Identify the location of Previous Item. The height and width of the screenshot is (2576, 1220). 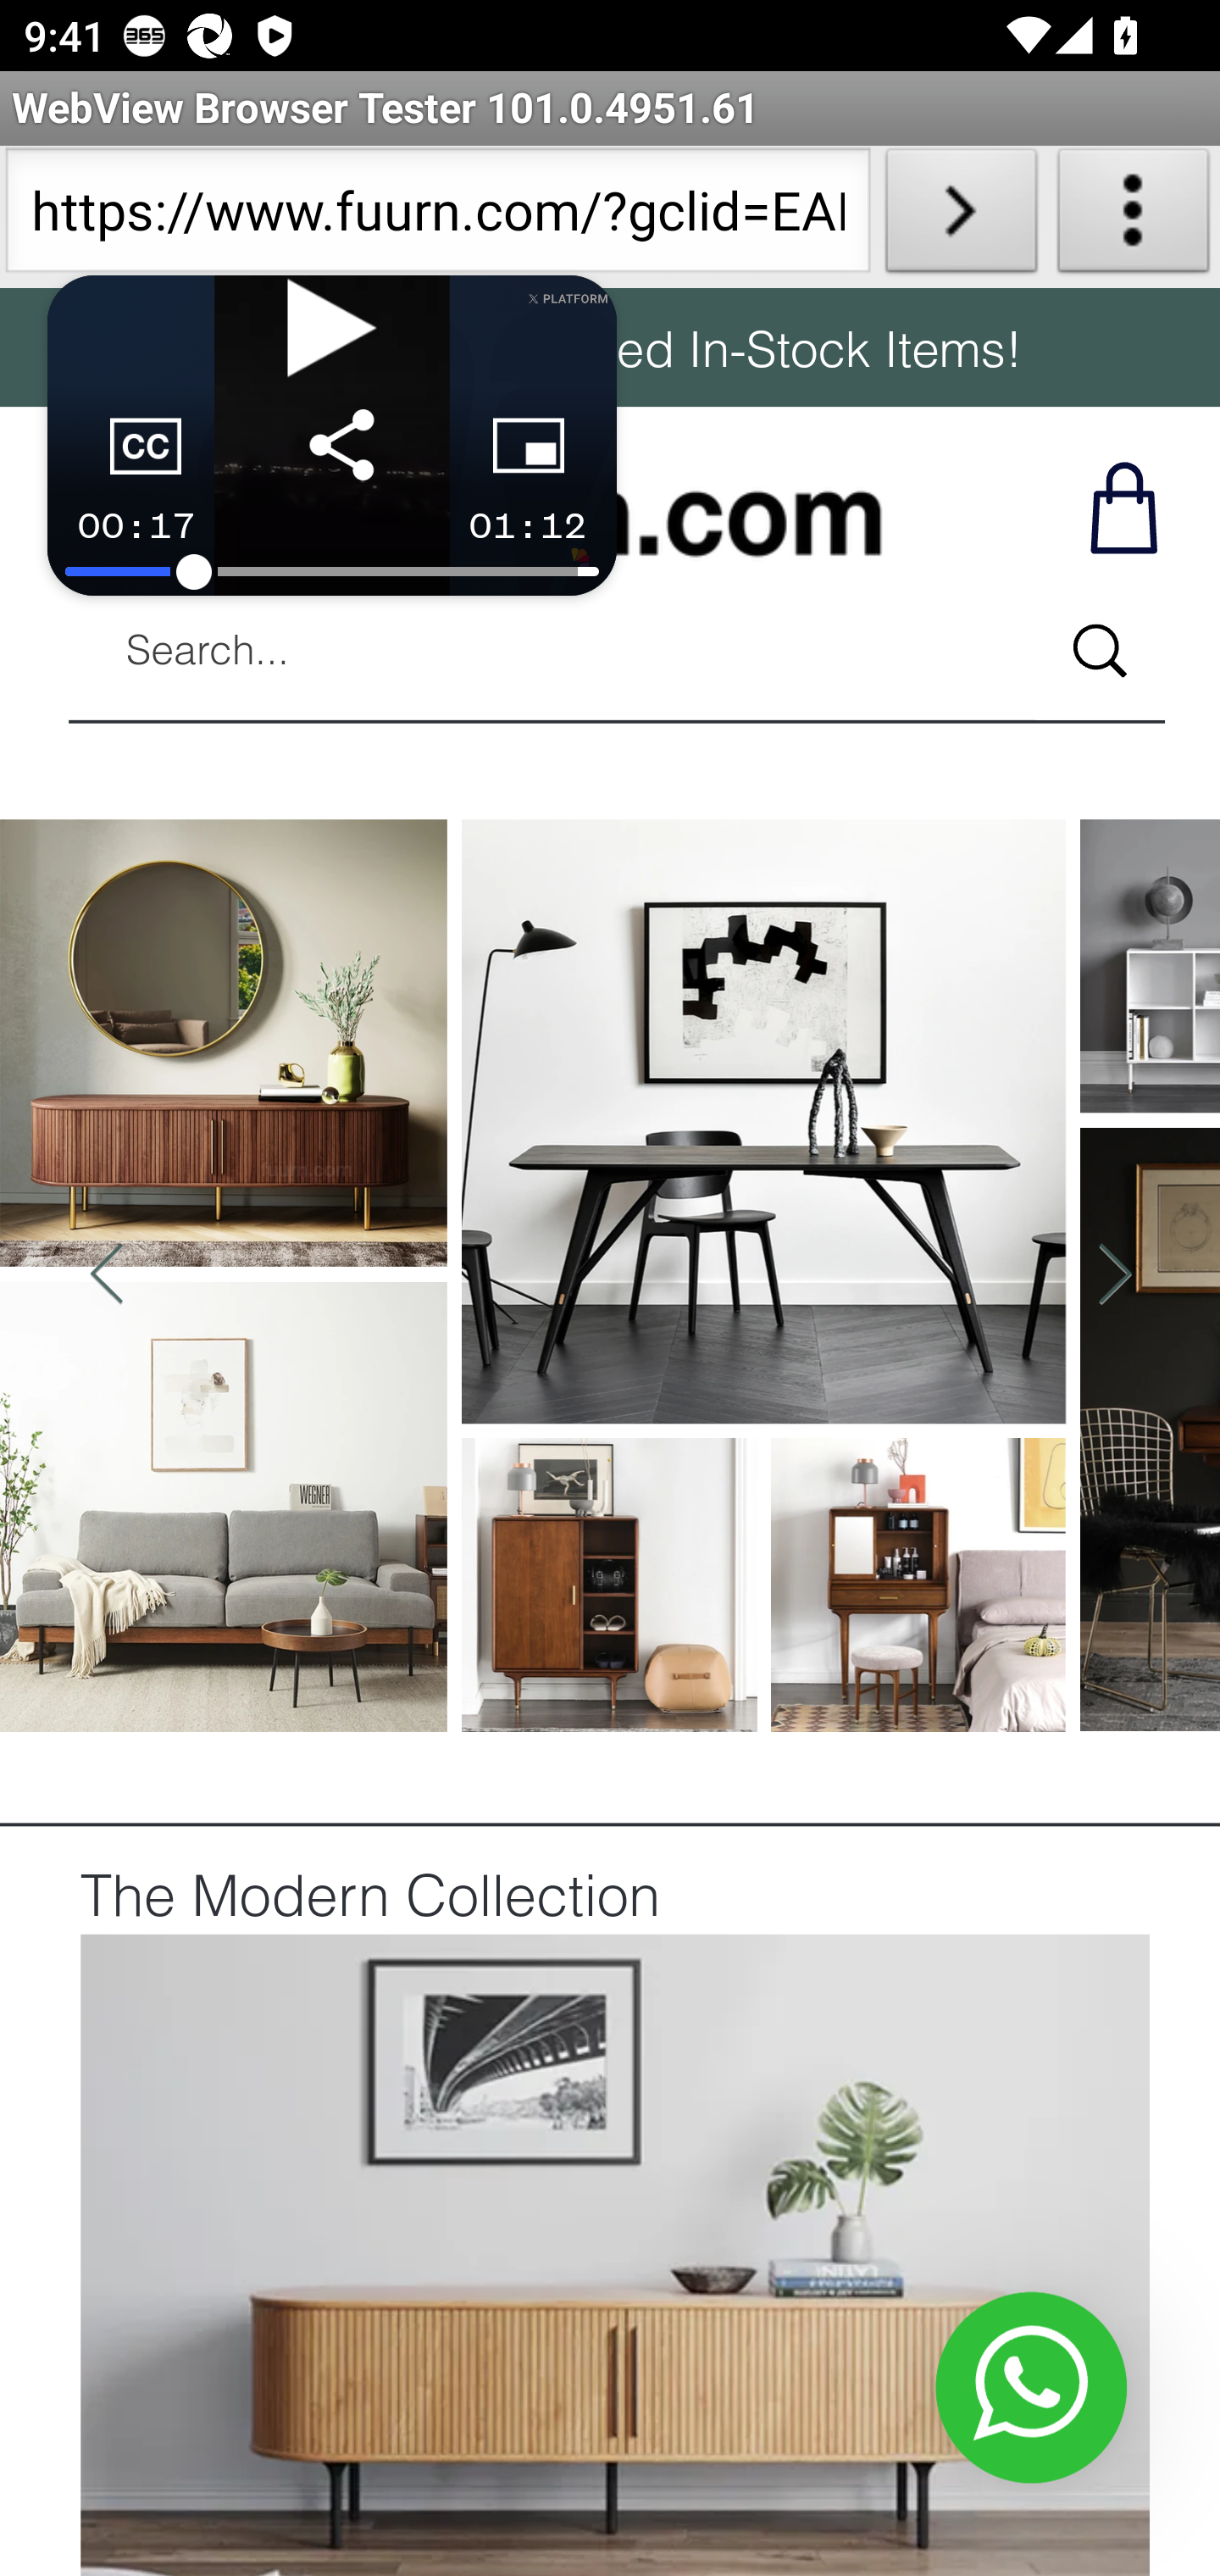
(107, 1276).